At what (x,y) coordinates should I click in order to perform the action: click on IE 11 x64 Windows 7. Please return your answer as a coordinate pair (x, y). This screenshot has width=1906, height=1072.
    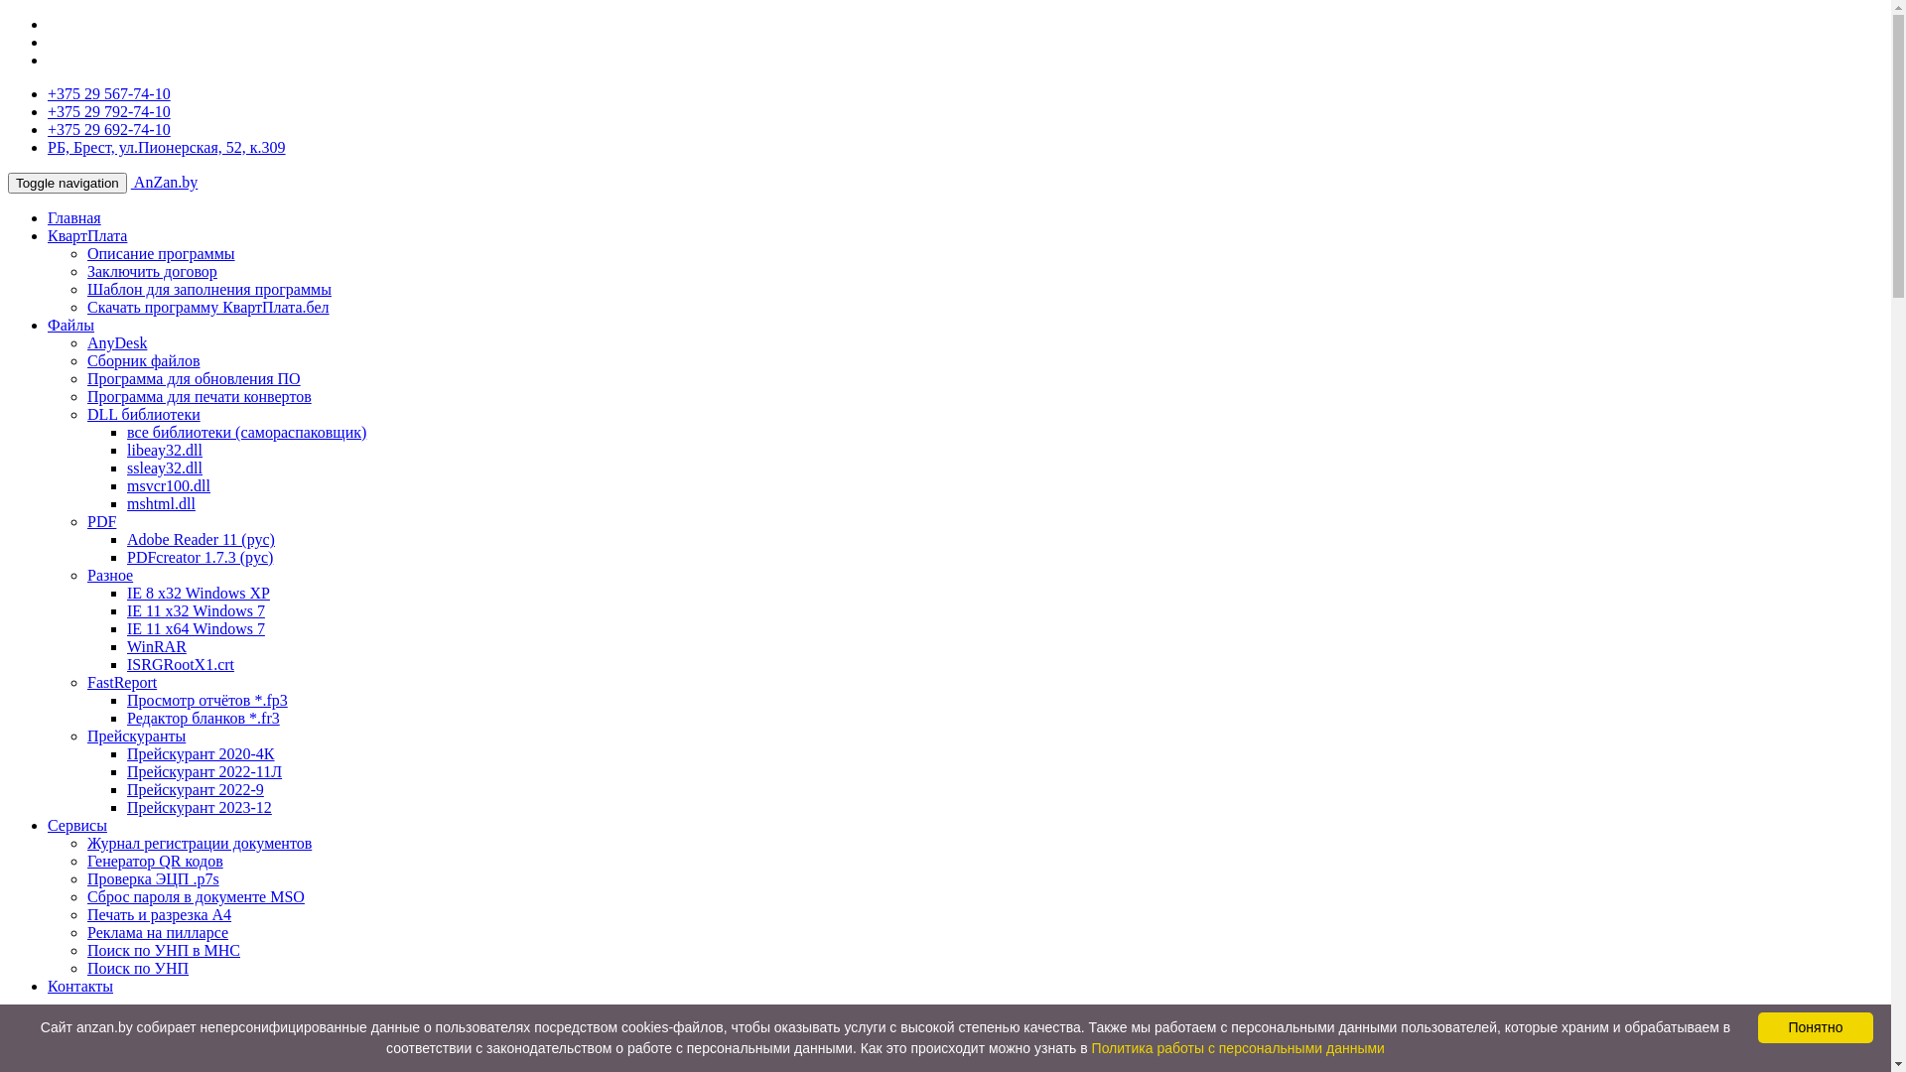
    Looking at the image, I should click on (197, 629).